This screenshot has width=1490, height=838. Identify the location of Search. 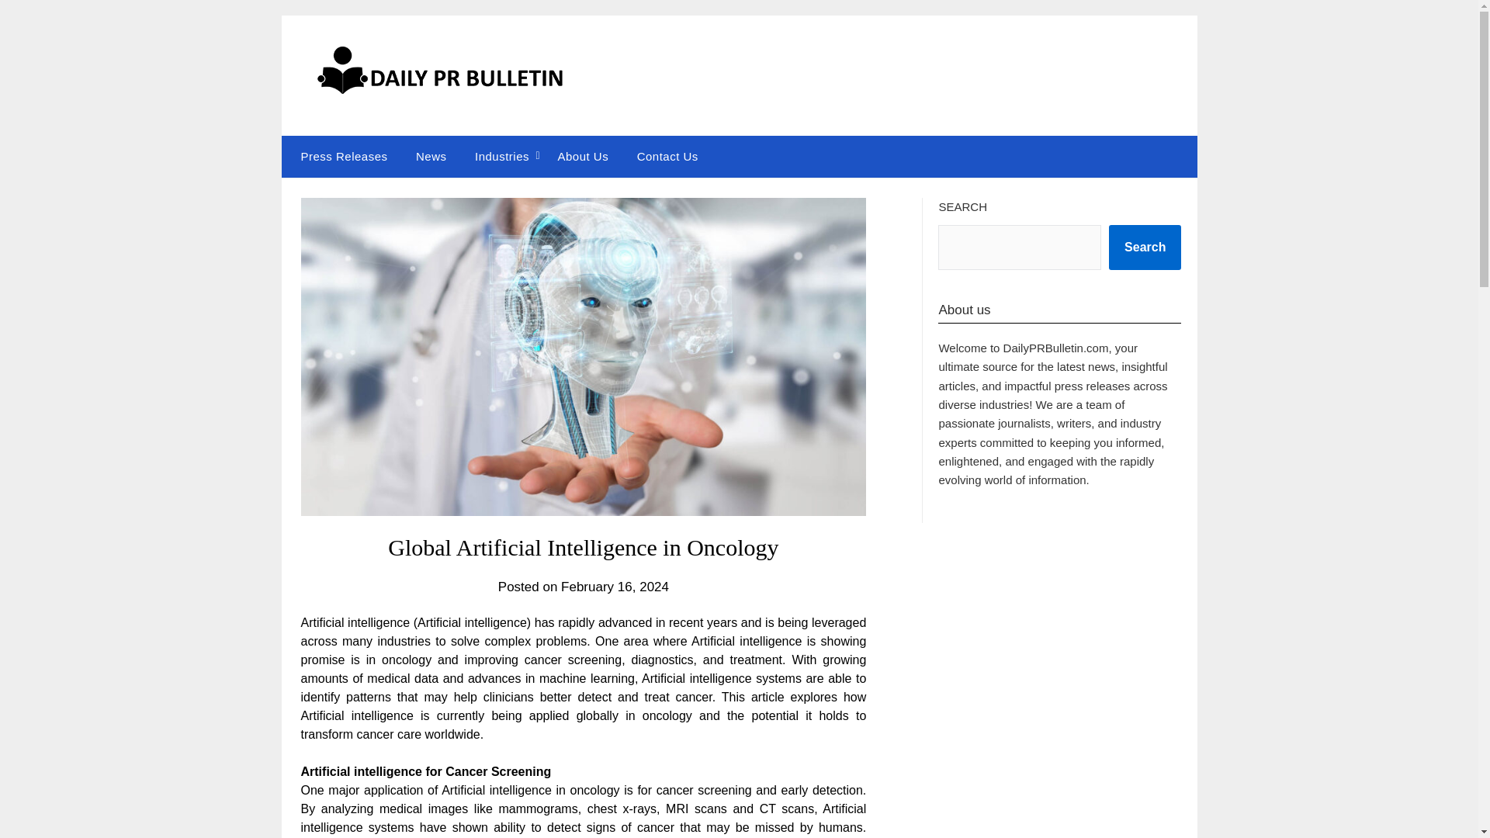
(1145, 247).